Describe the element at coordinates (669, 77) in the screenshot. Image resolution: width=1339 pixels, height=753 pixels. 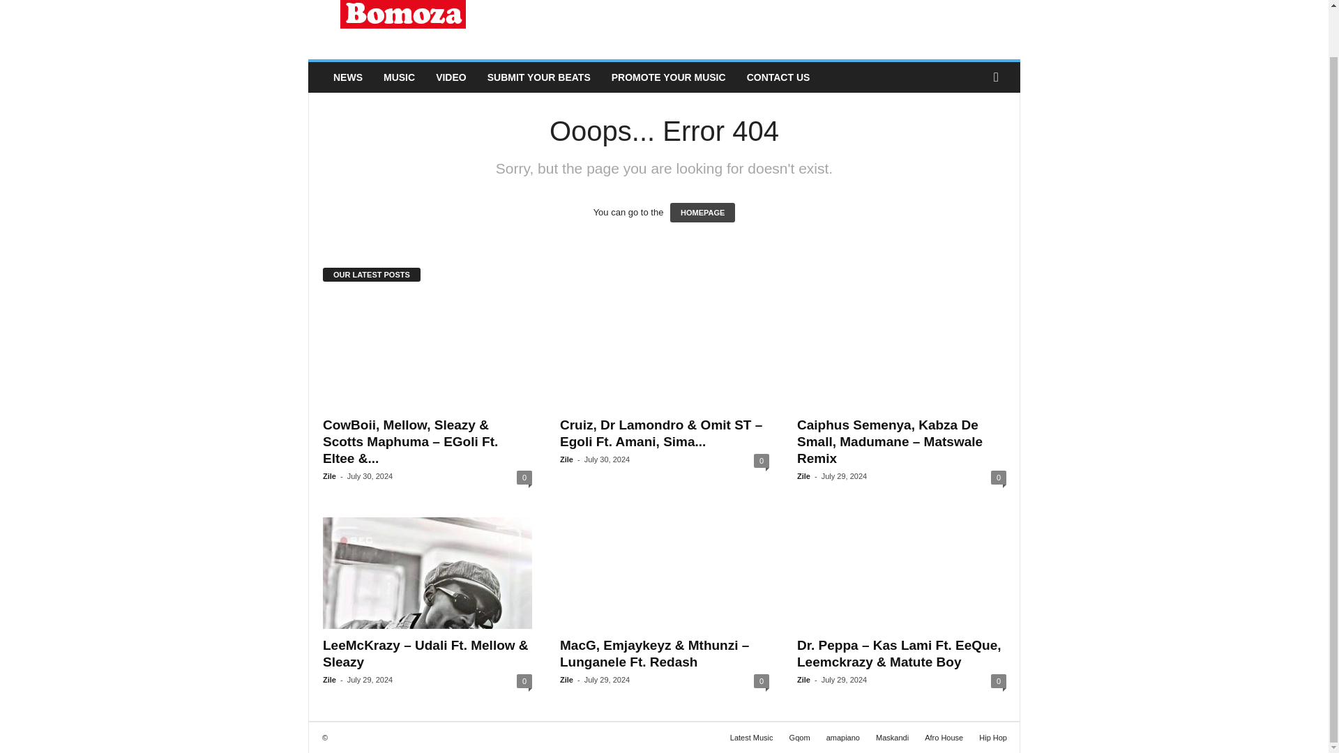
I see `PROMOTE YOUR MUSIC` at that location.